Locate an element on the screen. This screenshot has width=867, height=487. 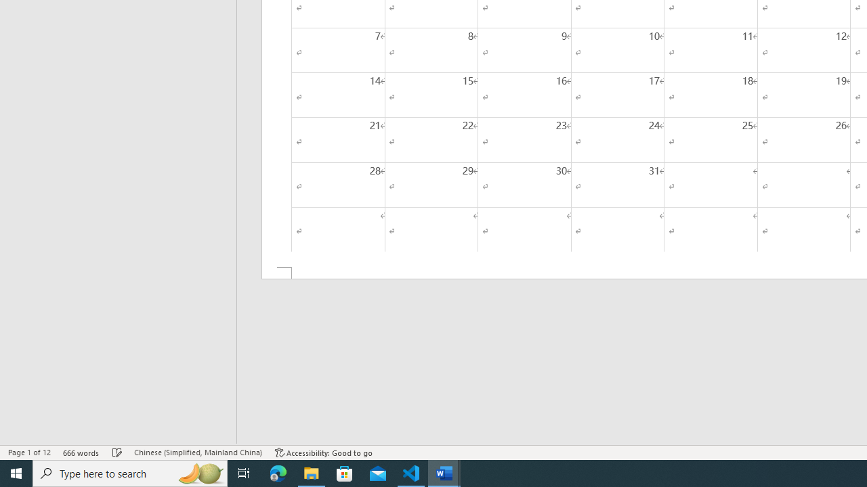
Accessibility Checker Accessibility: Good to go is located at coordinates (324, 452).